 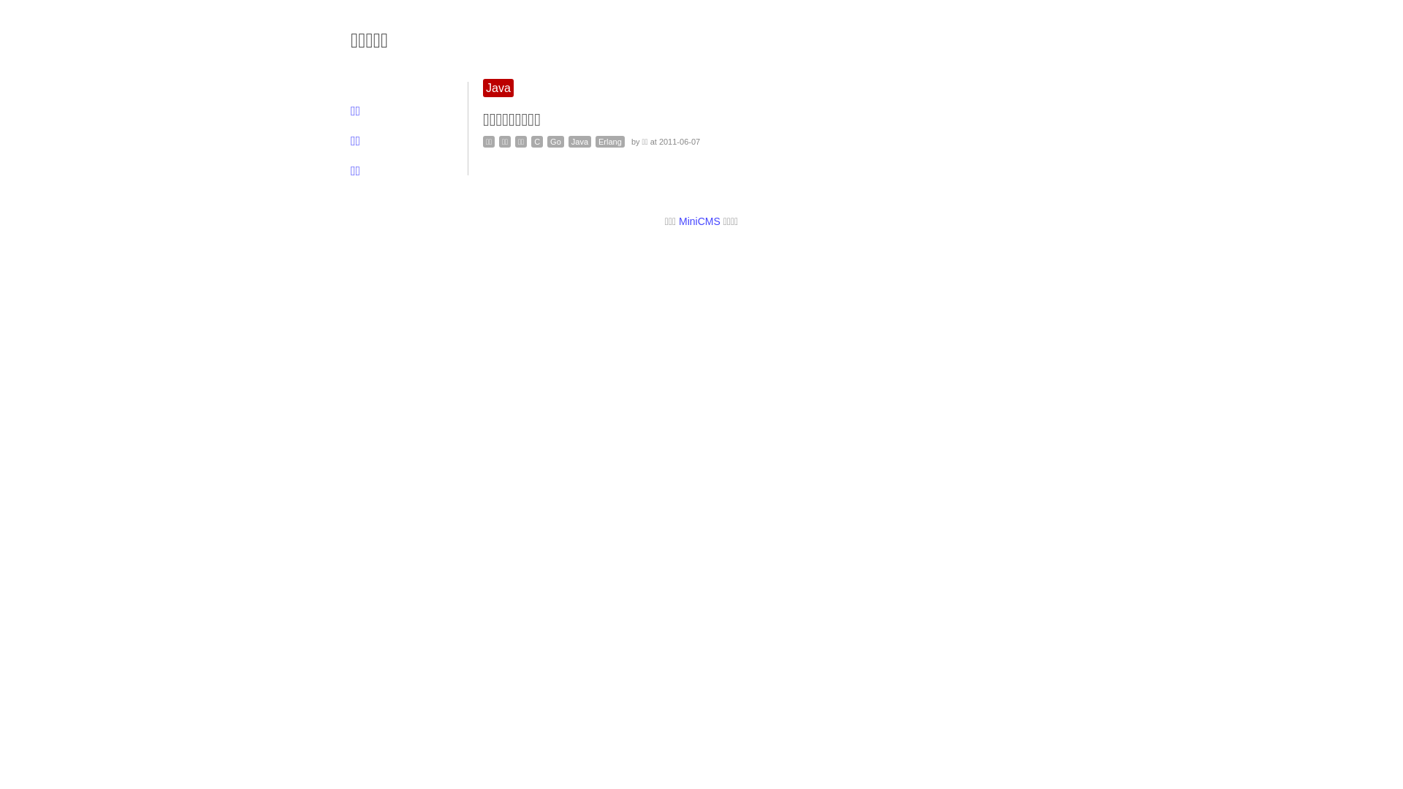 I want to click on MiniCMS, so click(x=700, y=221).